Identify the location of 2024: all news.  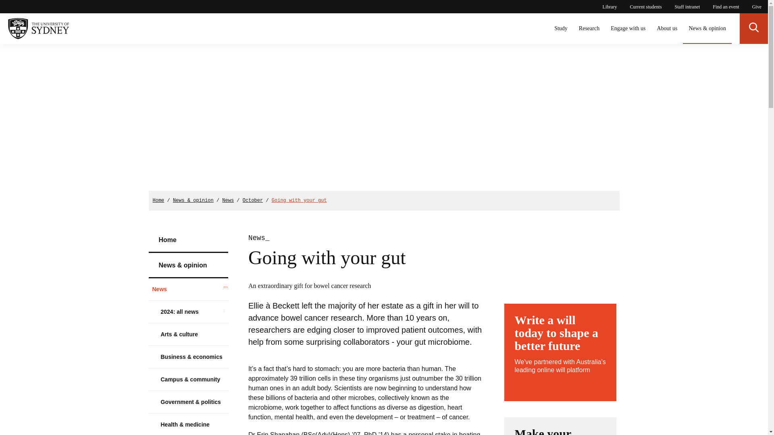
(188, 312).